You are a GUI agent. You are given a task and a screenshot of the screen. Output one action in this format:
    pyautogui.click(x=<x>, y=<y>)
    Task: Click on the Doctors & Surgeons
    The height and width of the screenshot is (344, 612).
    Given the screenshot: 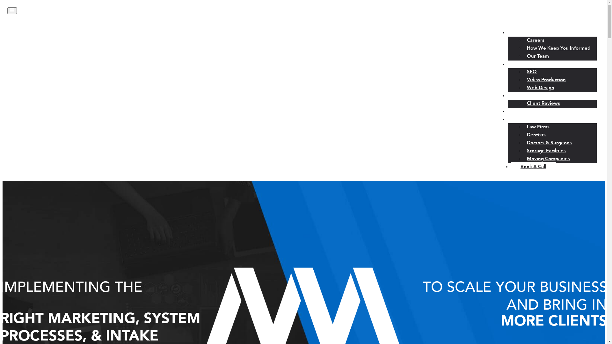 What is the action you would take?
    pyautogui.click(x=550, y=143)
    